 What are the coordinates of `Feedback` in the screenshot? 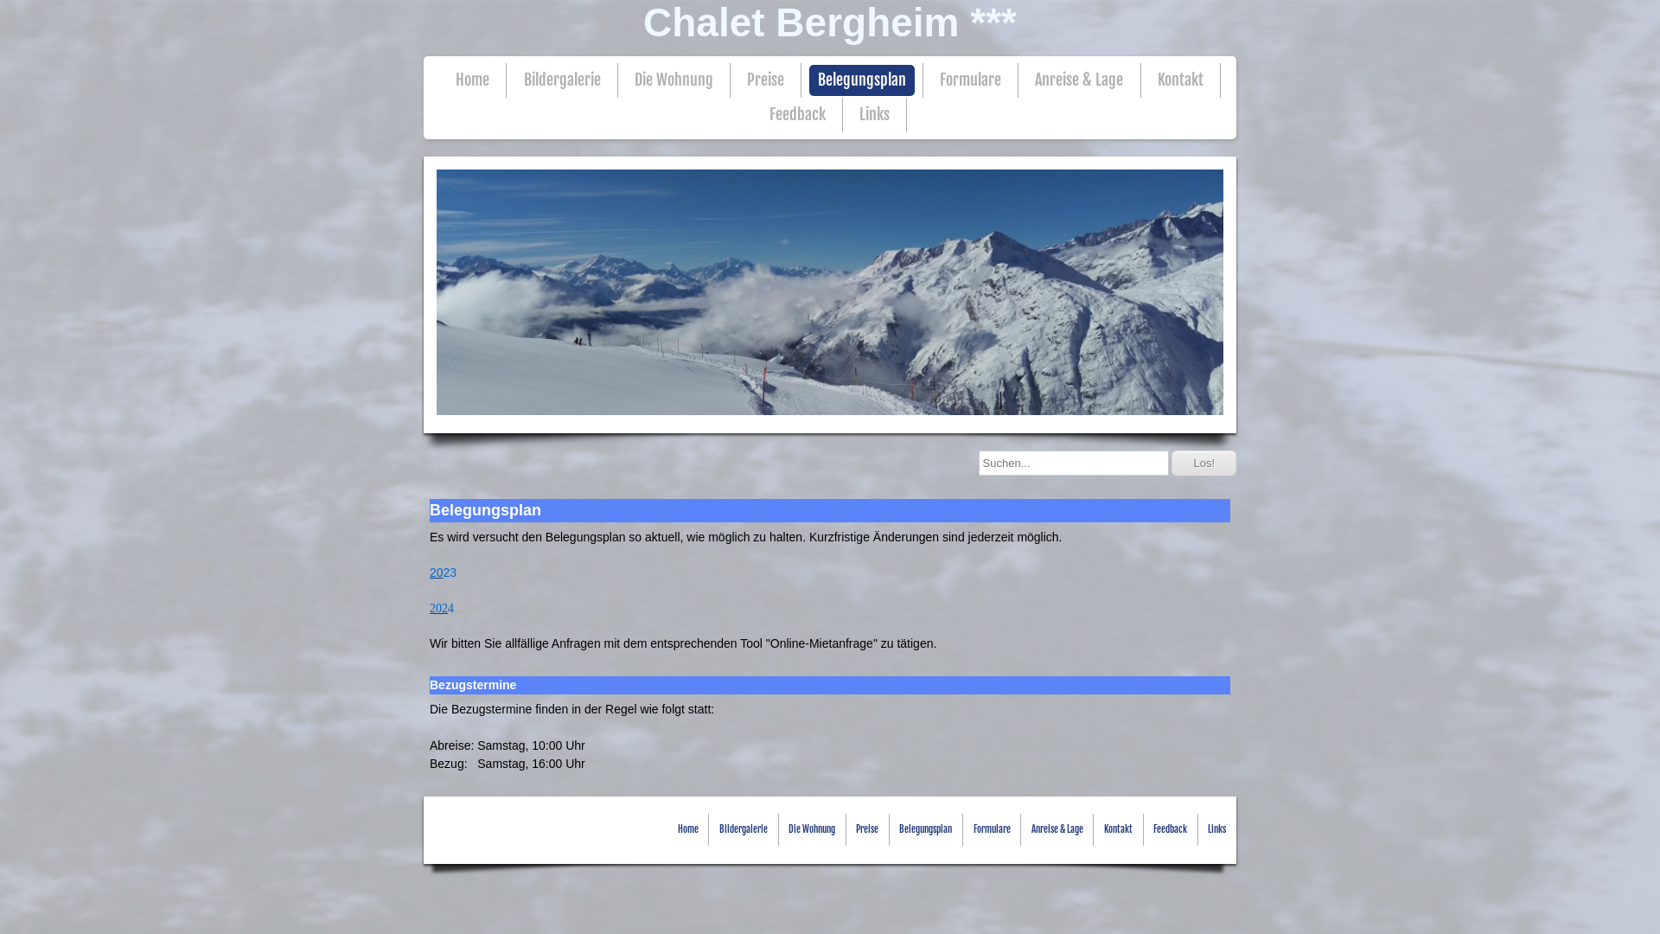 It's located at (797, 115).